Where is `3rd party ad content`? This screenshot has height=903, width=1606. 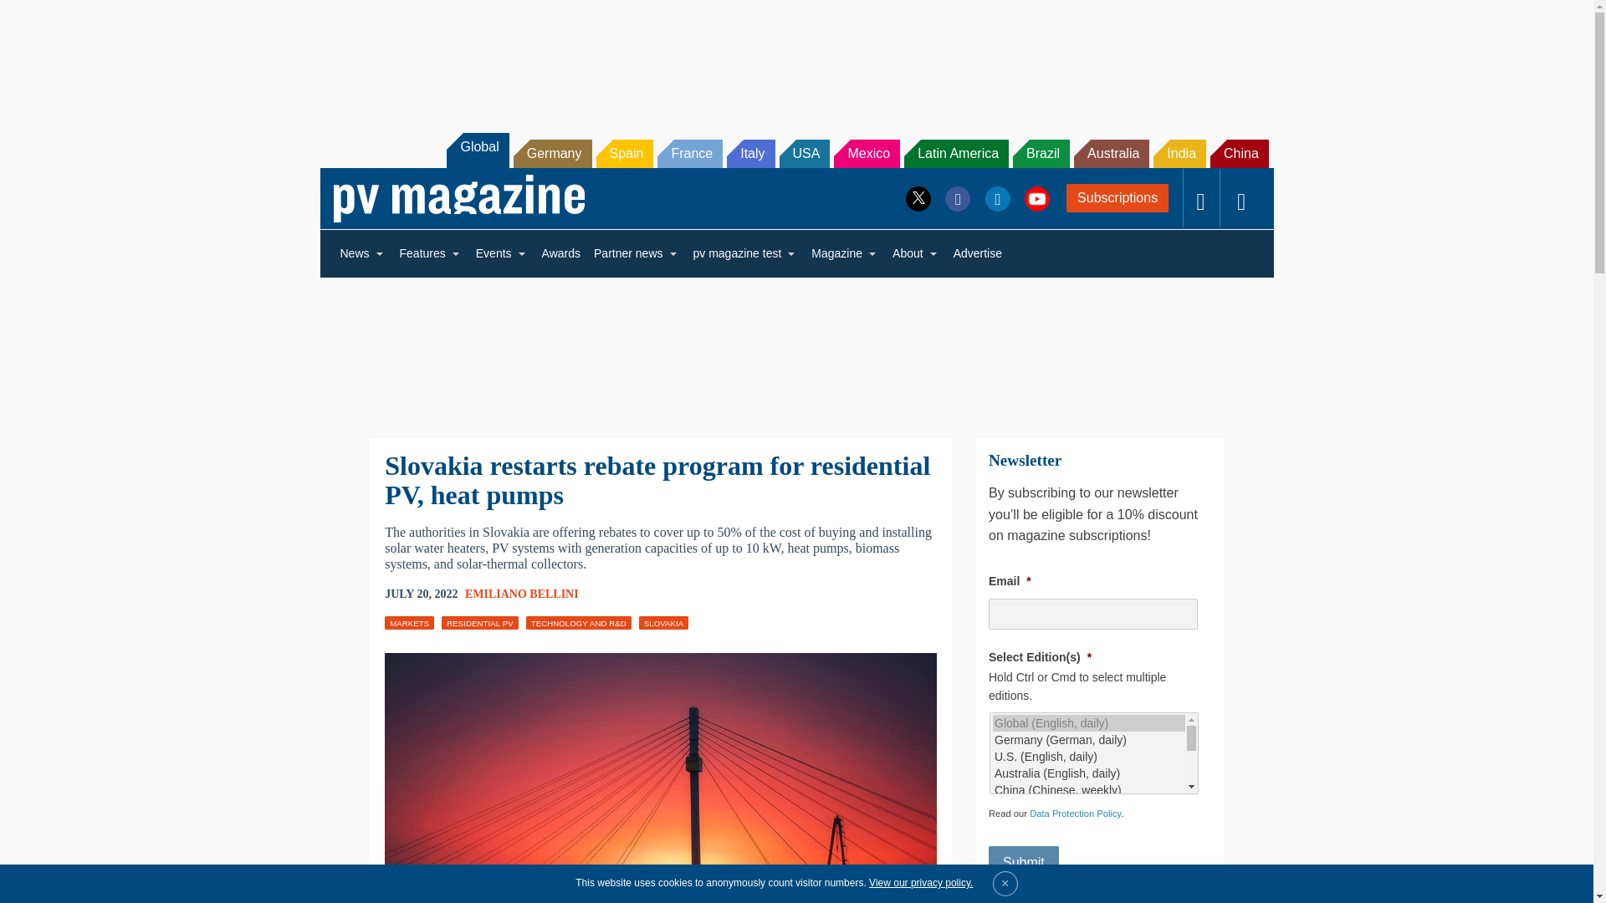
3rd party ad content is located at coordinates (795, 346).